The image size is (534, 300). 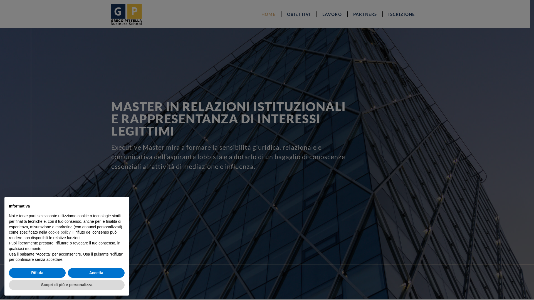 What do you see at coordinates (332, 14) in the screenshot?
I see `LAVORO` at bounding box center [332, 14].